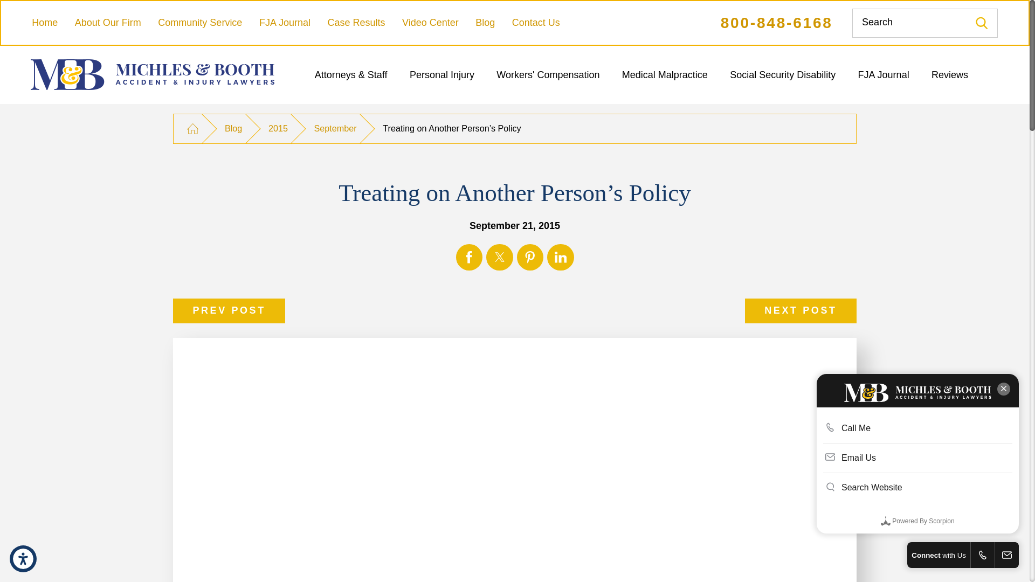 The image size is (1035, 582). I want to click on About Our Firm, so click(108, 23).